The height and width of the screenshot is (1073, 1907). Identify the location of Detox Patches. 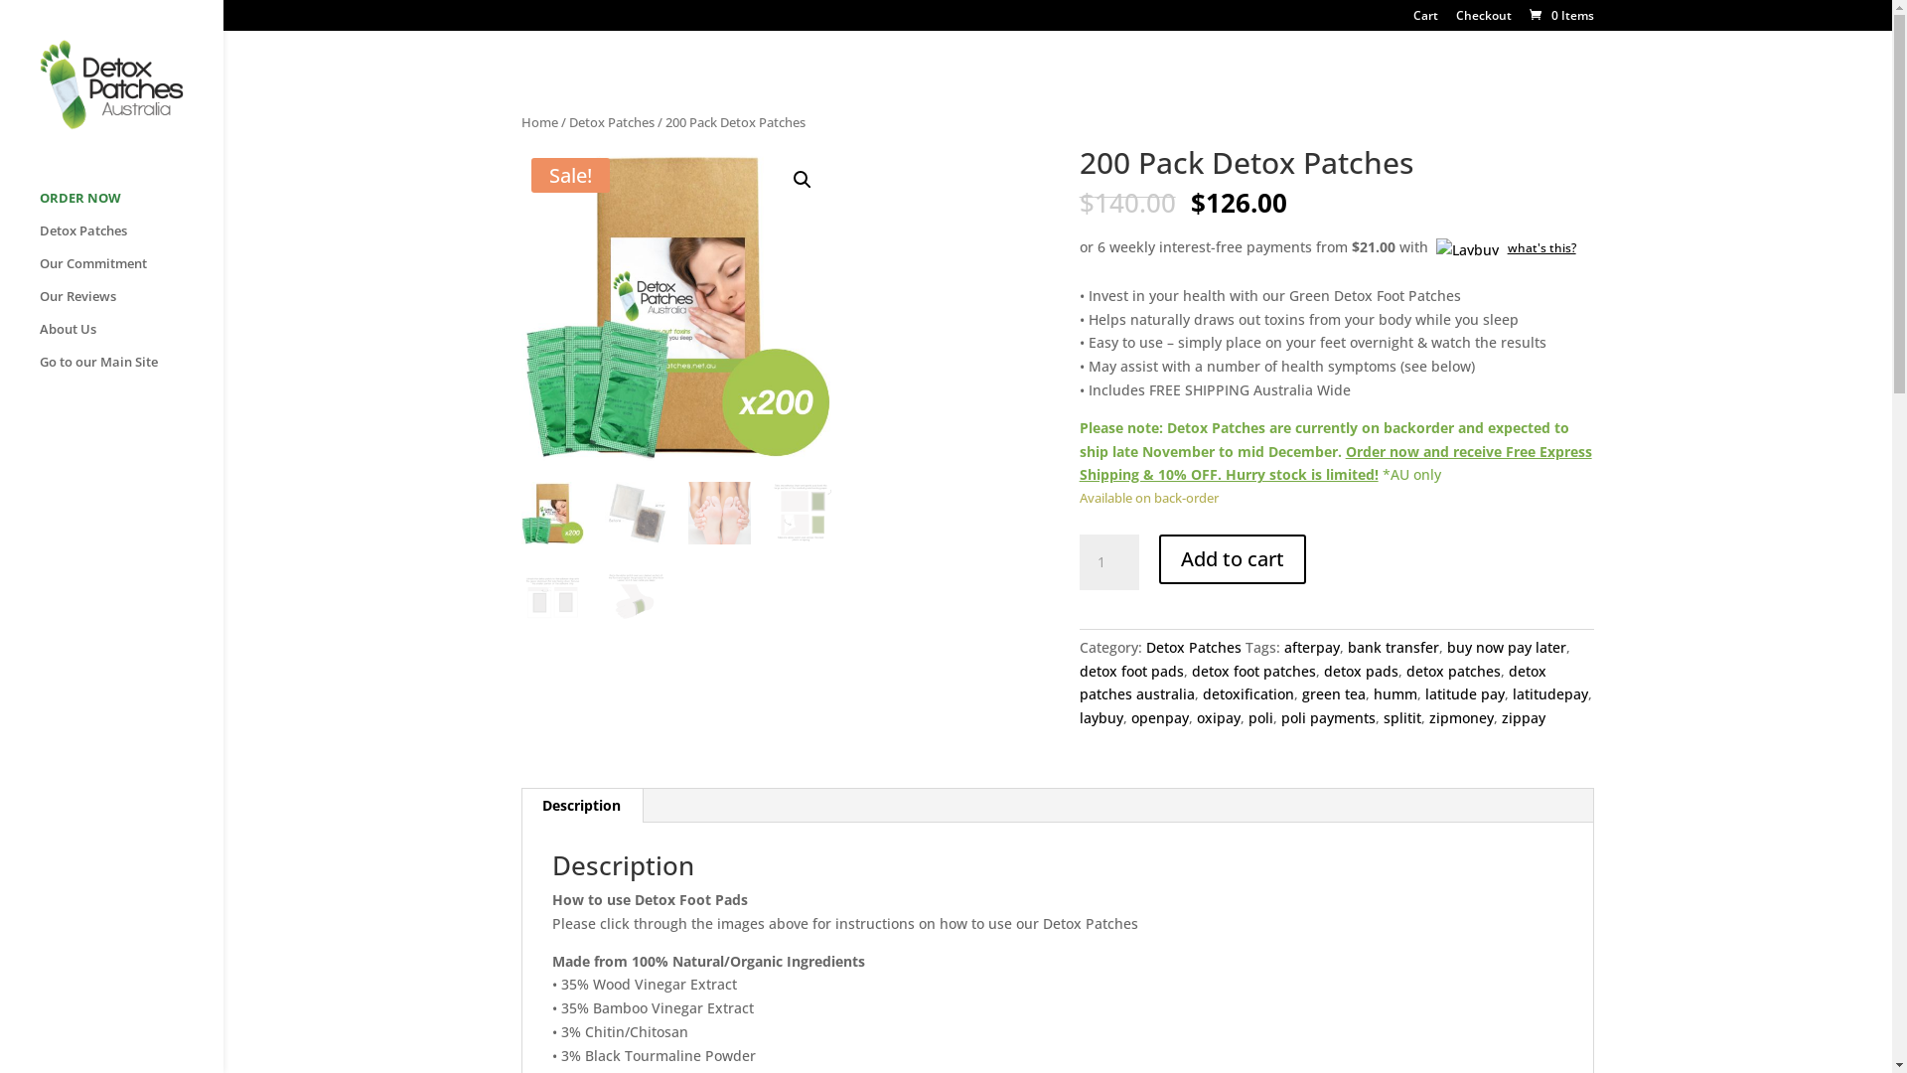
(612, 122).